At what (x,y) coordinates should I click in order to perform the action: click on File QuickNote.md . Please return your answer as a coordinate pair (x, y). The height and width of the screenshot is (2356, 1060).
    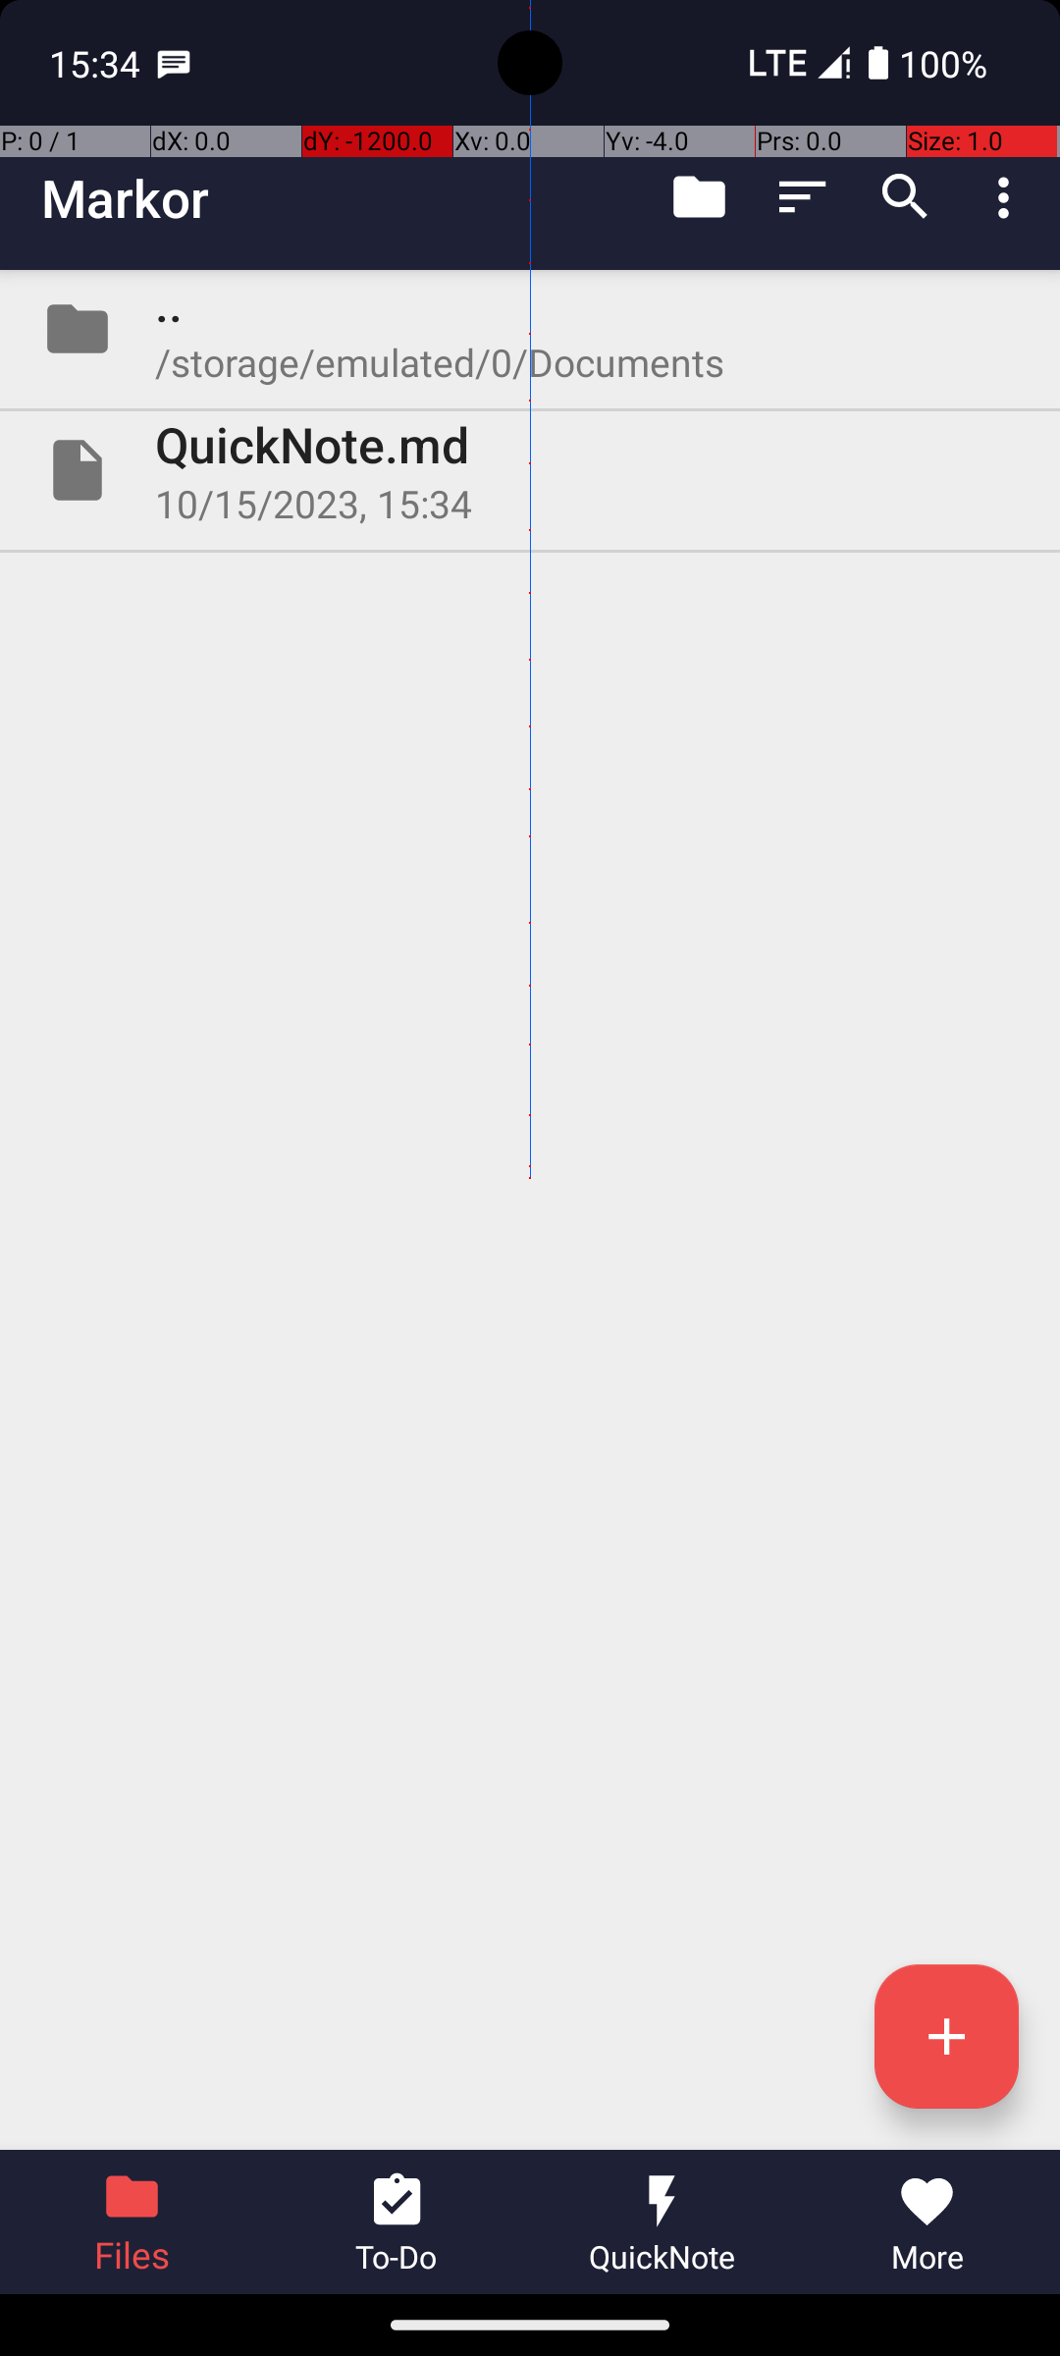
    Looking at the image, I should click on (530, 470).